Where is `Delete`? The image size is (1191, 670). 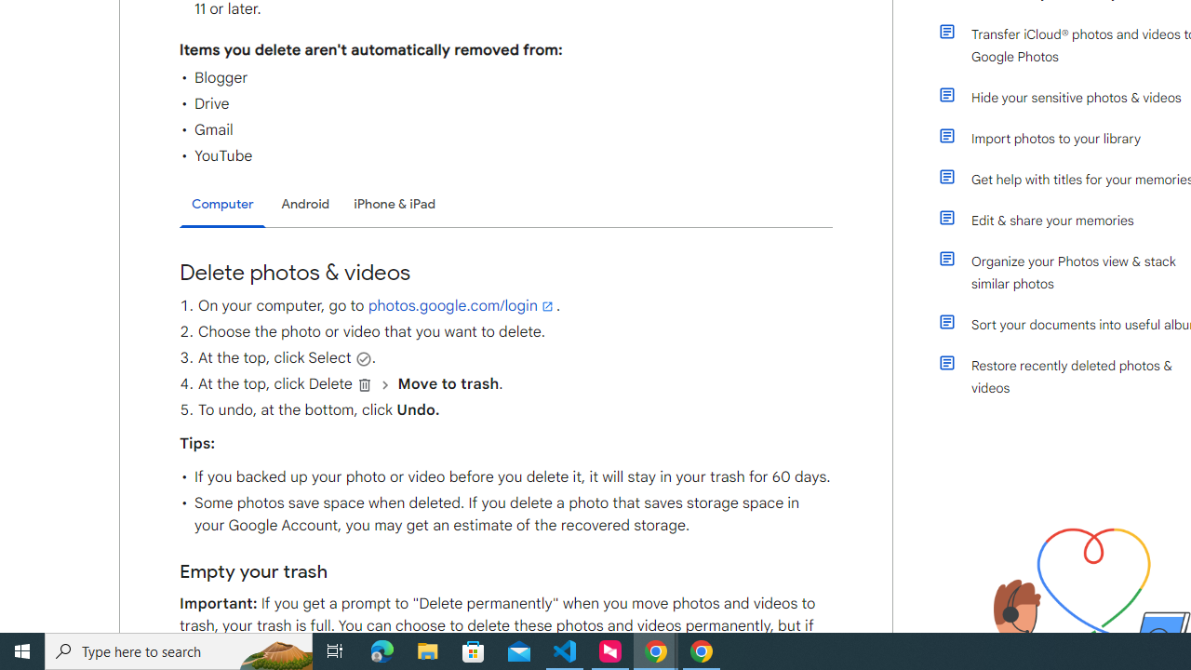 Delete is located at coordinates (365, 384).